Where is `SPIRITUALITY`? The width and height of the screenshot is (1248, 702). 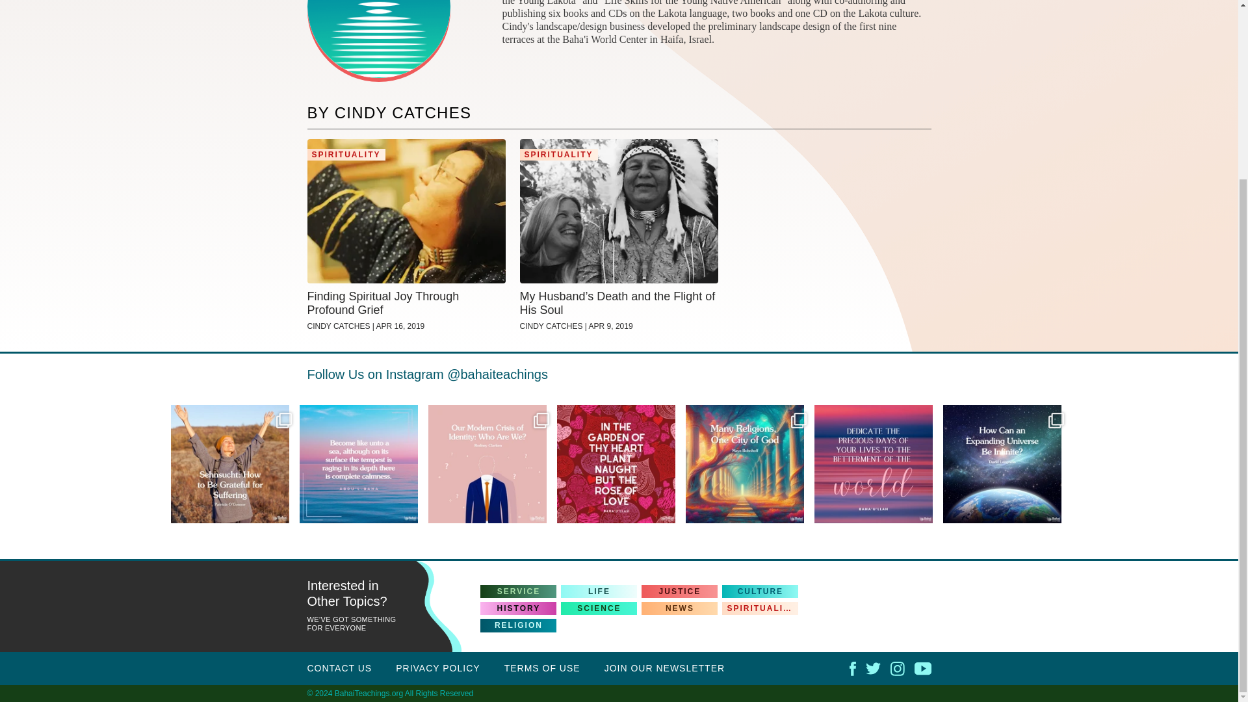 SPIRITUALITY is located at coordinates (559, 155).